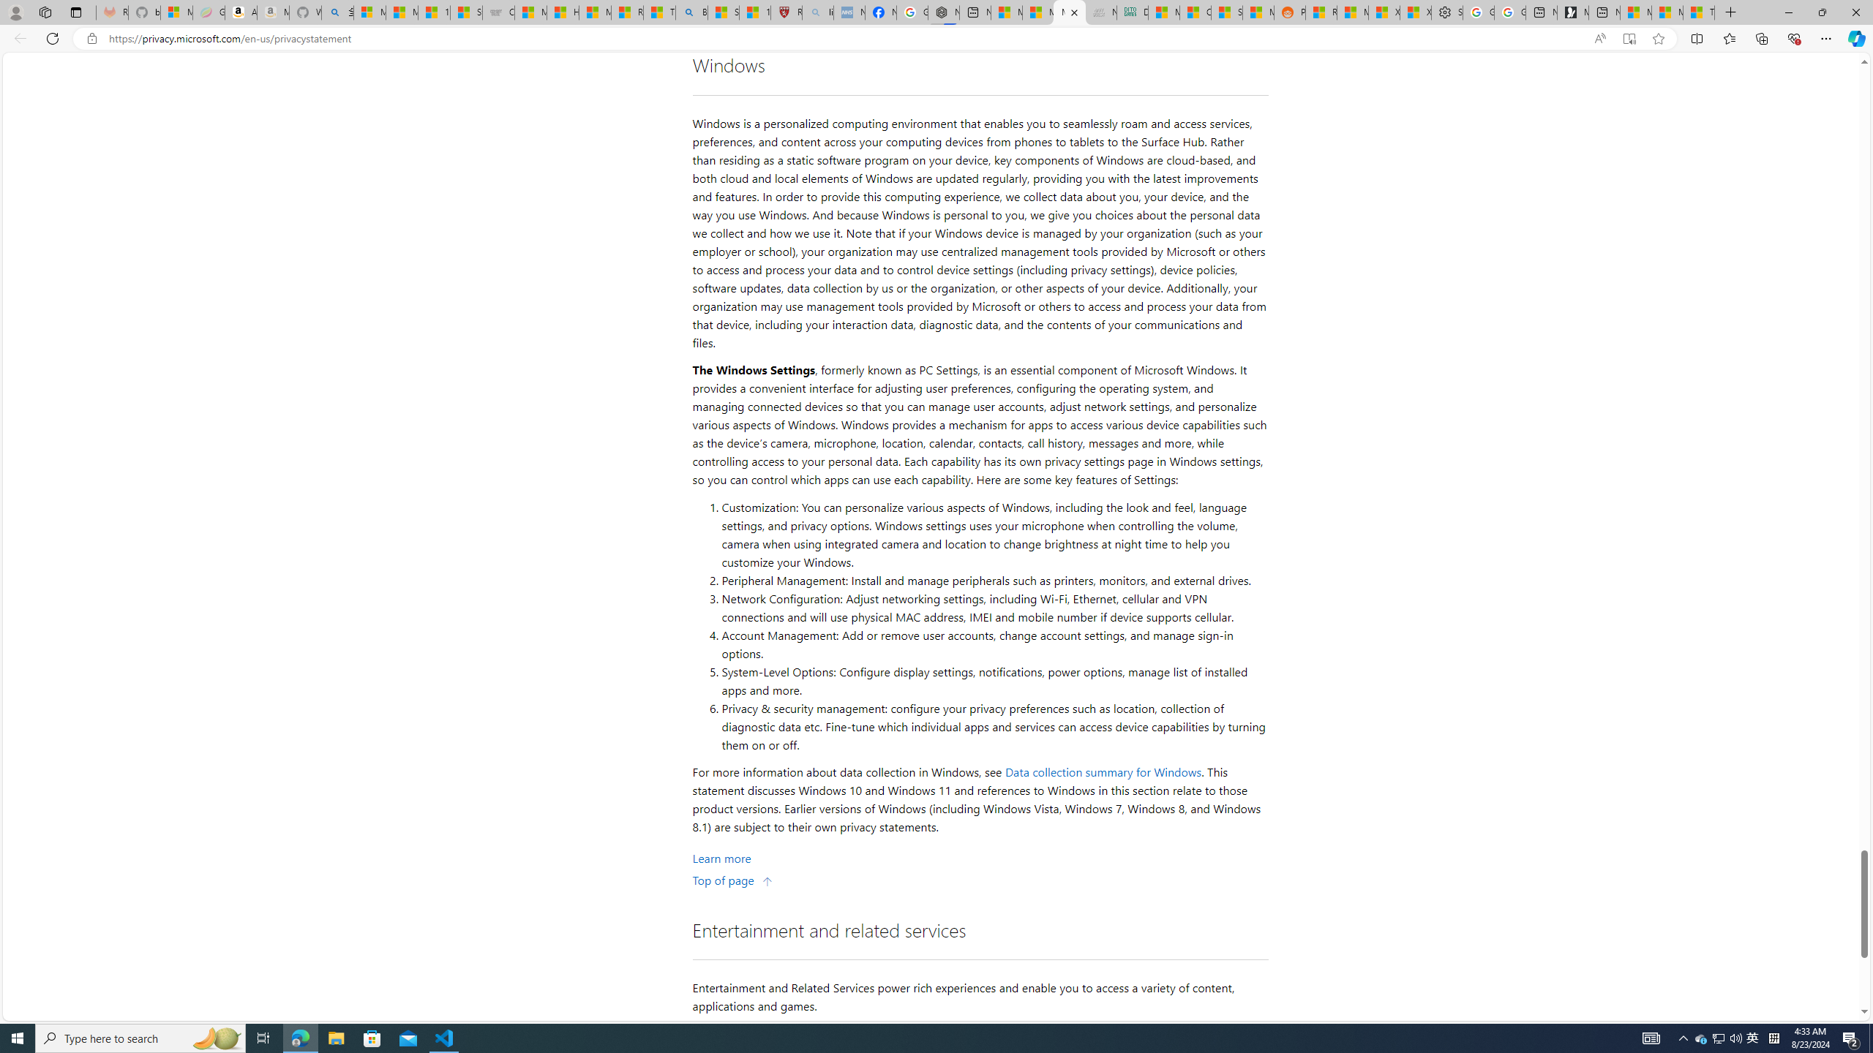 The image size is (1873, 1053). Describe the element at coordinates (627, 12) in the screenshot. I see `Recipes - MSN` at that location.